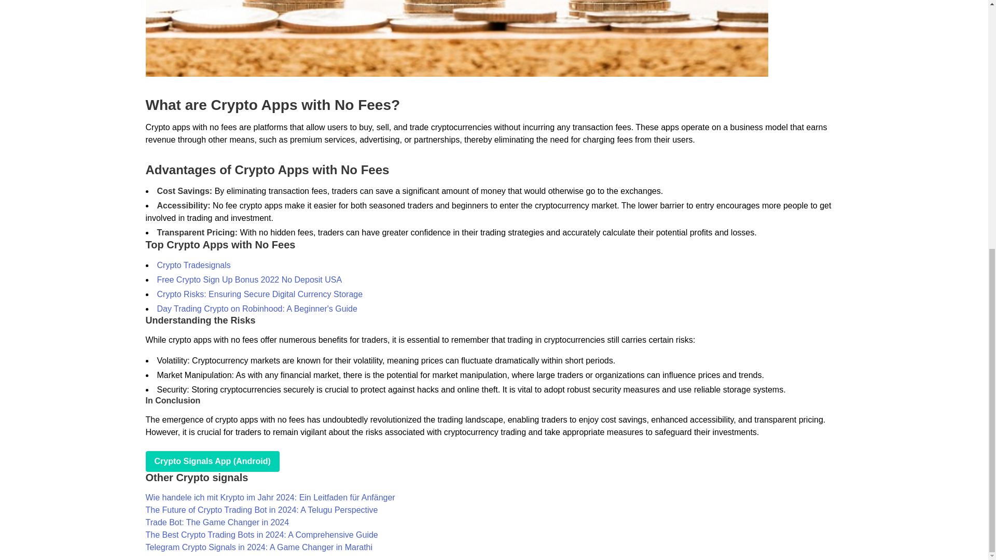 The image size is (996, 560). I want to click on Day Trading Crypto on Robinhood: A Beginner's Guide, so click(256, 309).